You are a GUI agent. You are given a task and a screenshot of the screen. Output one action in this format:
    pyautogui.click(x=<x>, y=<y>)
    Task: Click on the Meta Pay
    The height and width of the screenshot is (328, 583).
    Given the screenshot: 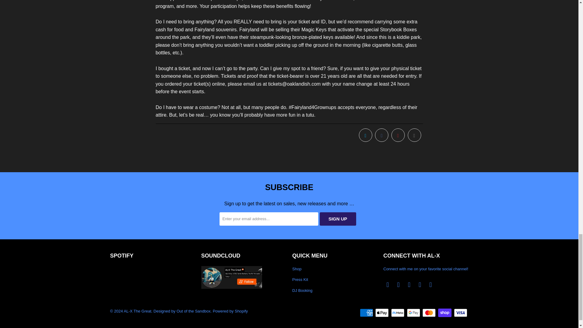 What is the action you would take?
    pyautogui.click(x=398, y=313)
    